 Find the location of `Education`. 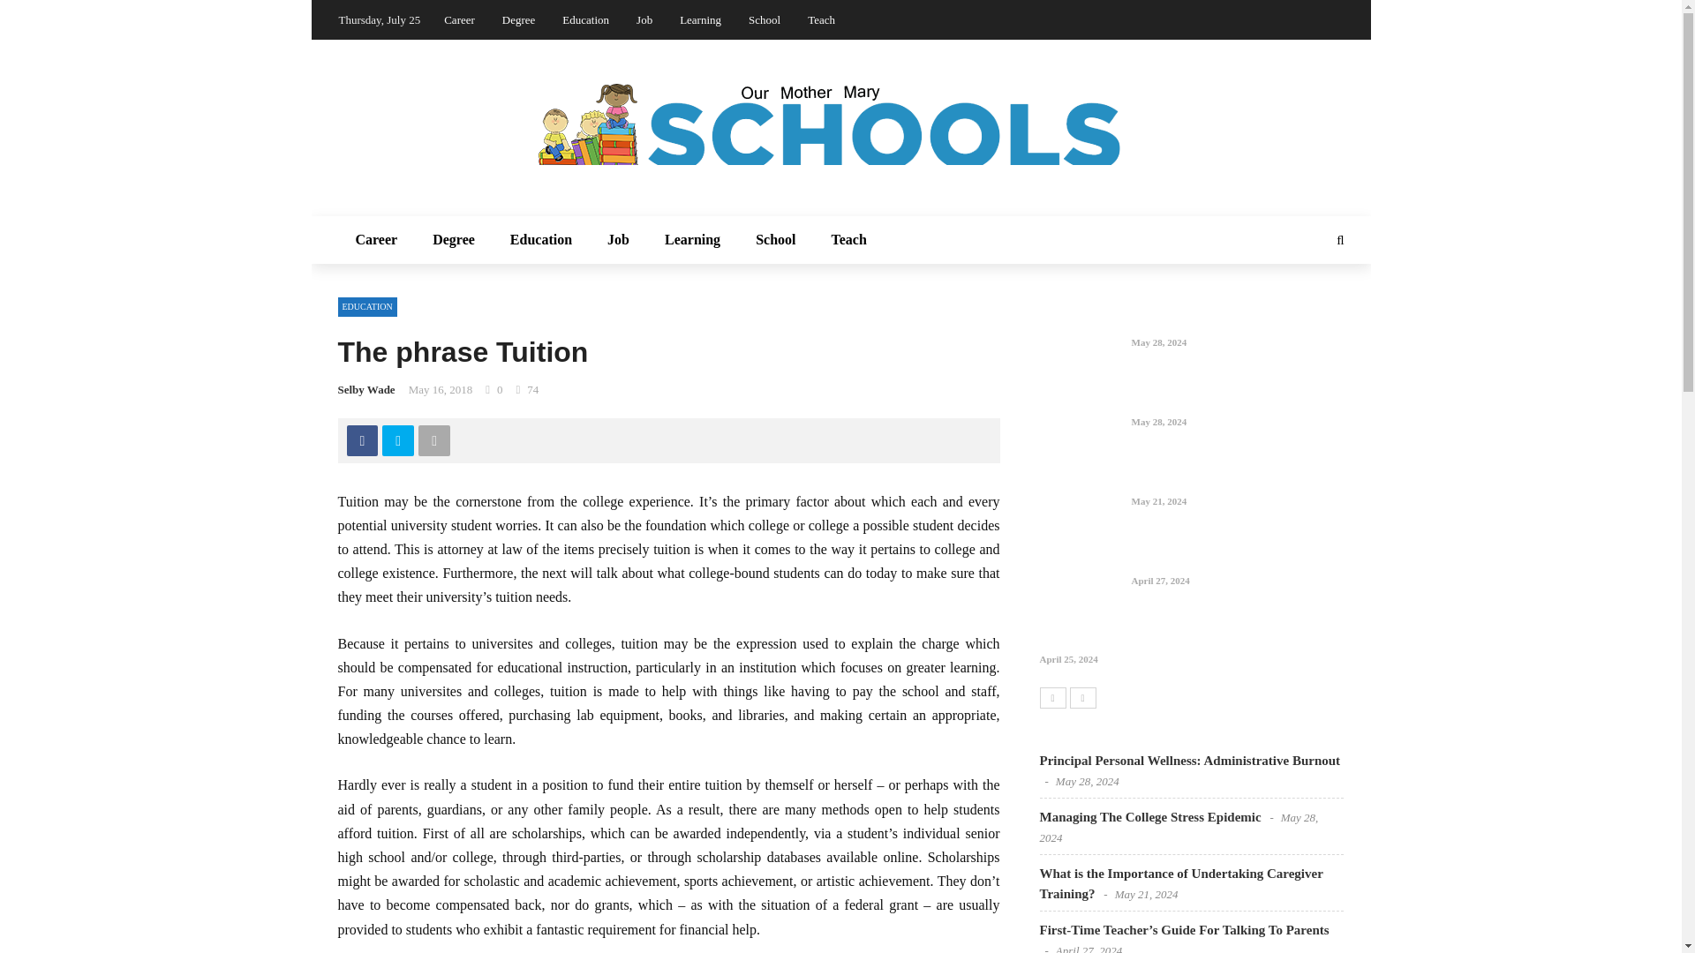

Education is located at coordinates (541, 240).